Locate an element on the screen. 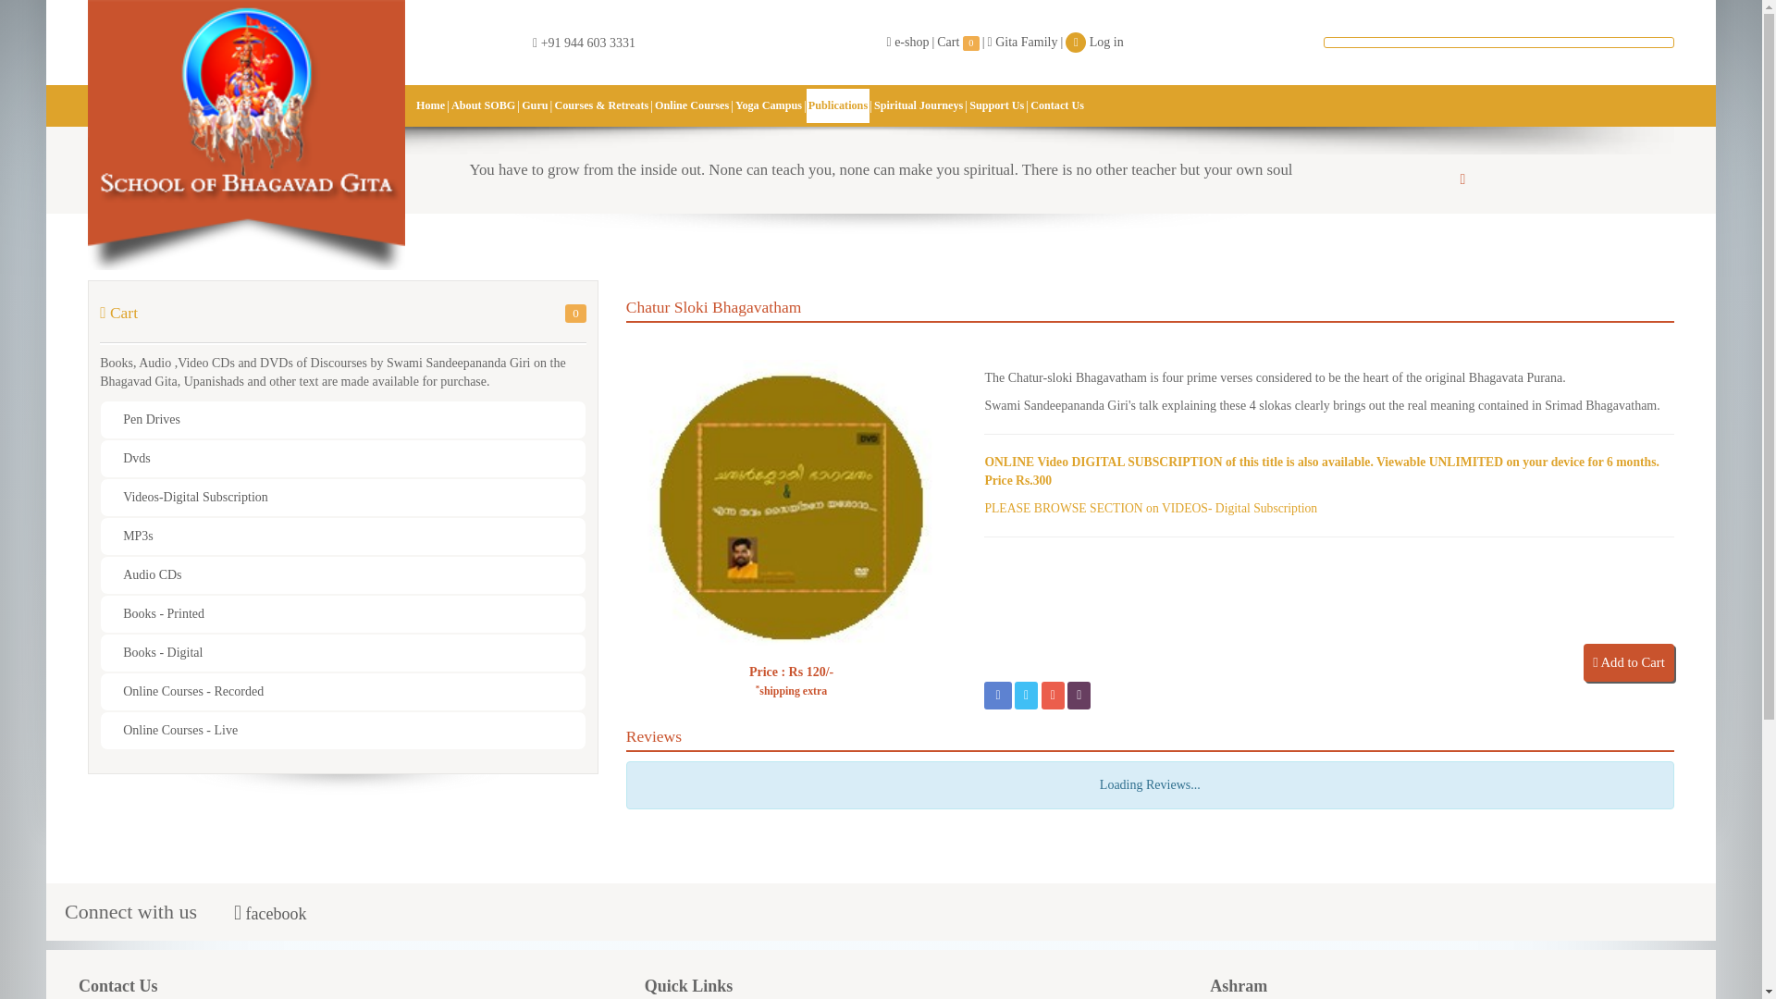 The height and width of the screenshot is (999, 1776). Yoga Campus is located at coordinates (768, 105).